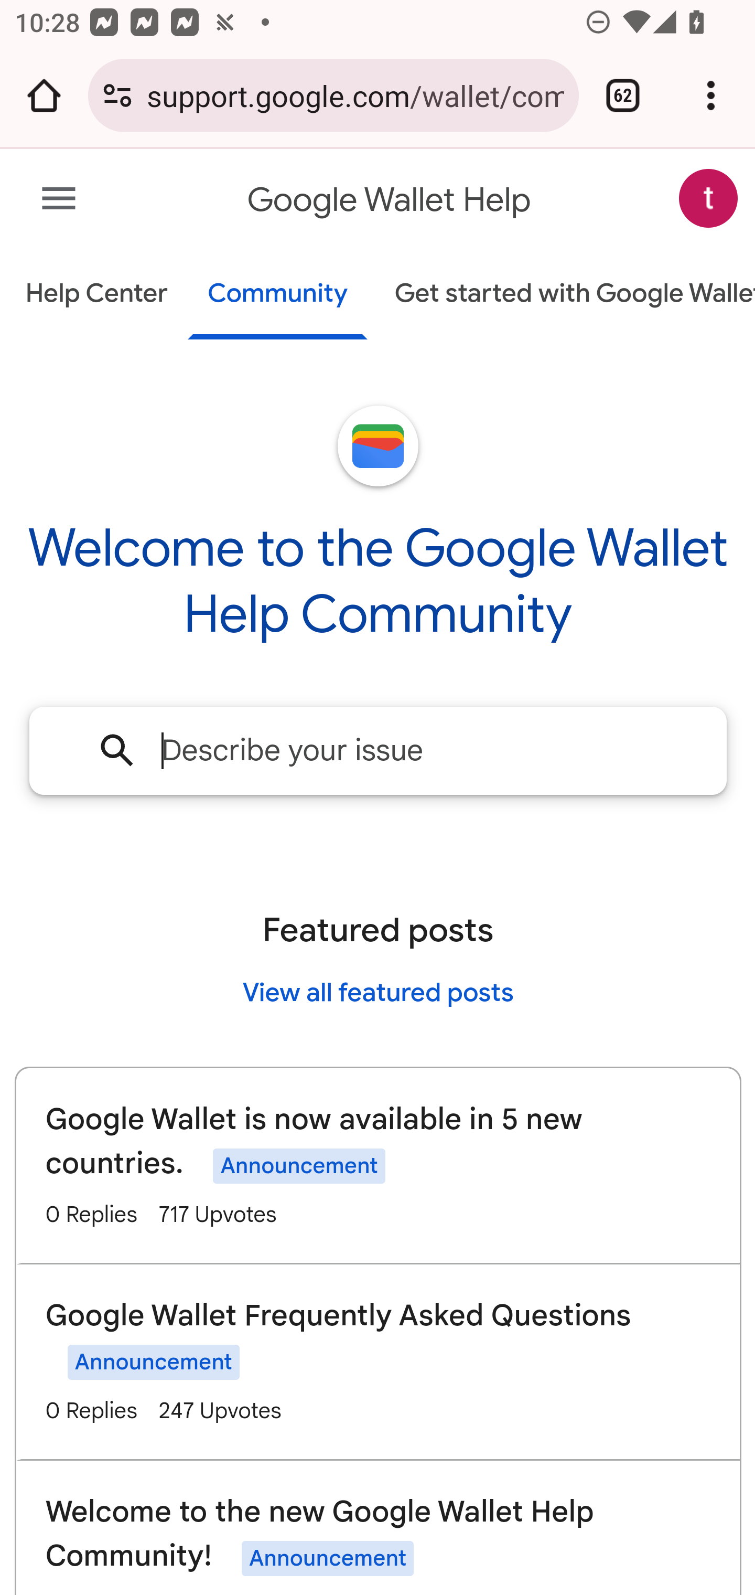 This screenshot has width=755, height=1595. What do you see at coordinates (118, 749) in the screenshot?
I see `Search` at bounding box center [118, 749].